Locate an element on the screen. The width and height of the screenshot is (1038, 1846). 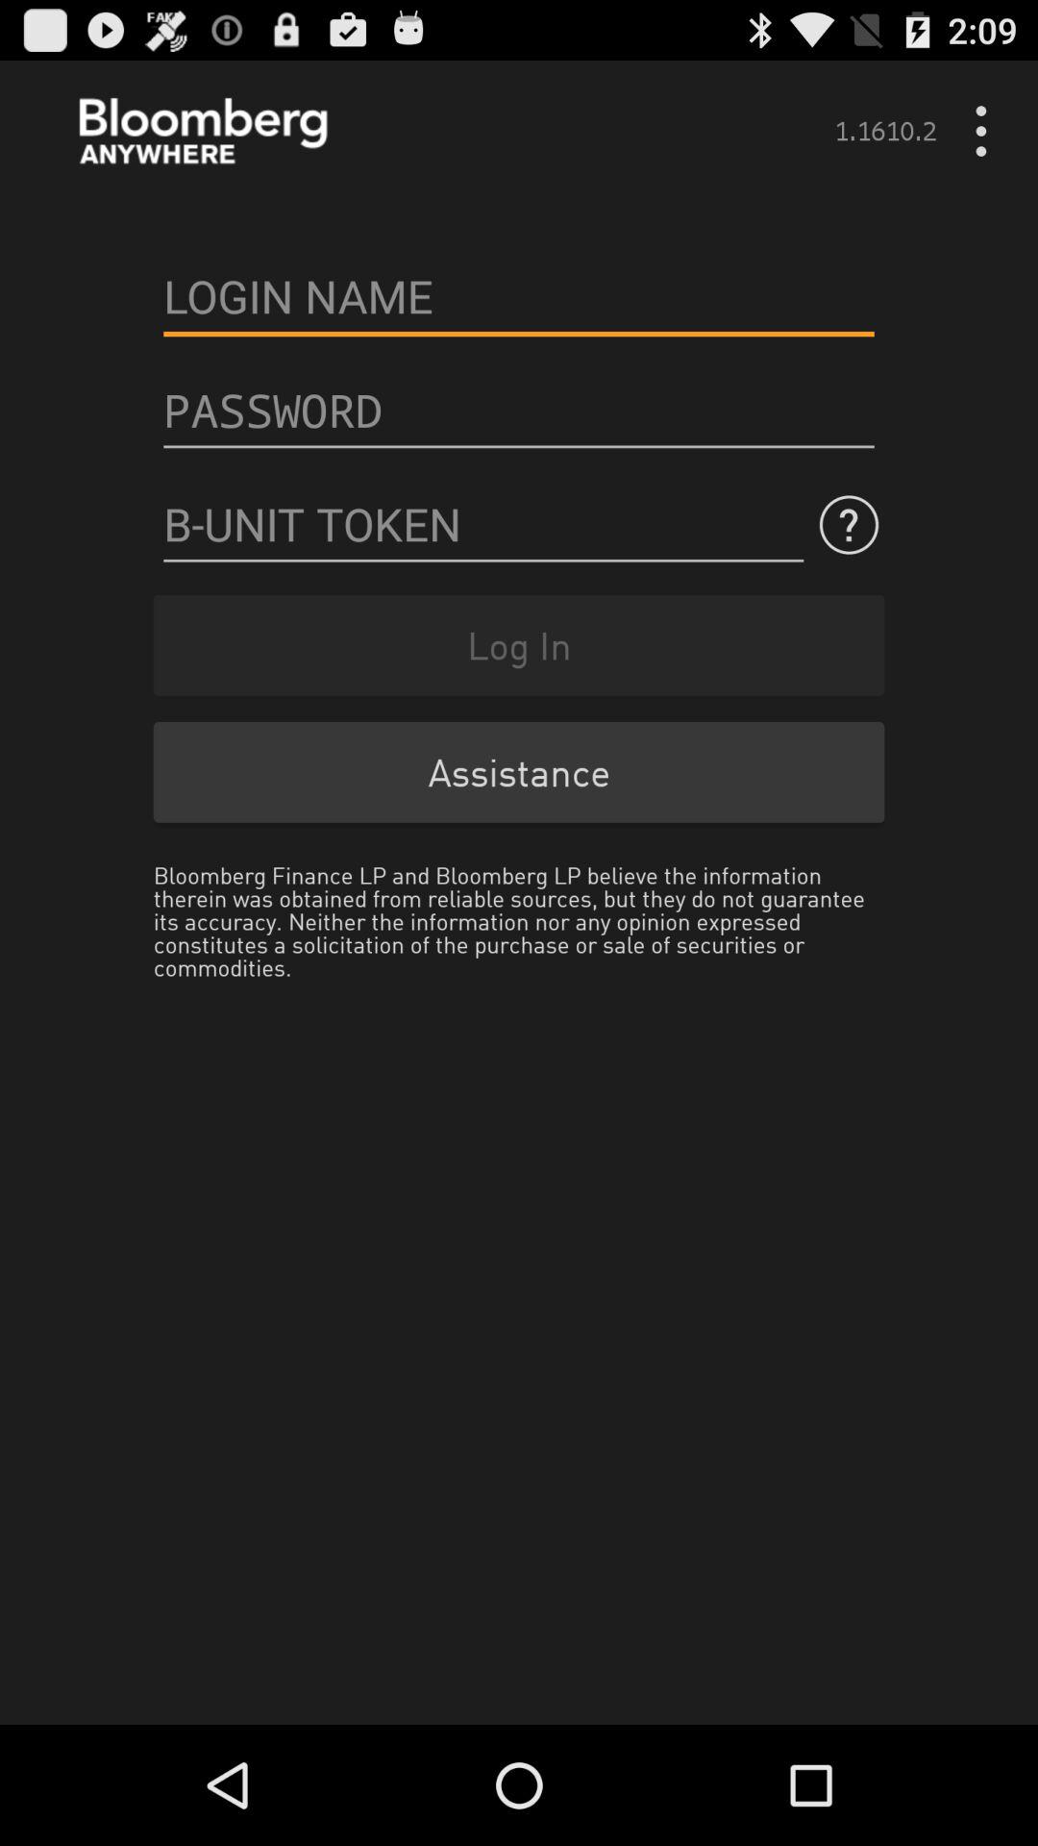
enter password is located at coordinates (519, 411).